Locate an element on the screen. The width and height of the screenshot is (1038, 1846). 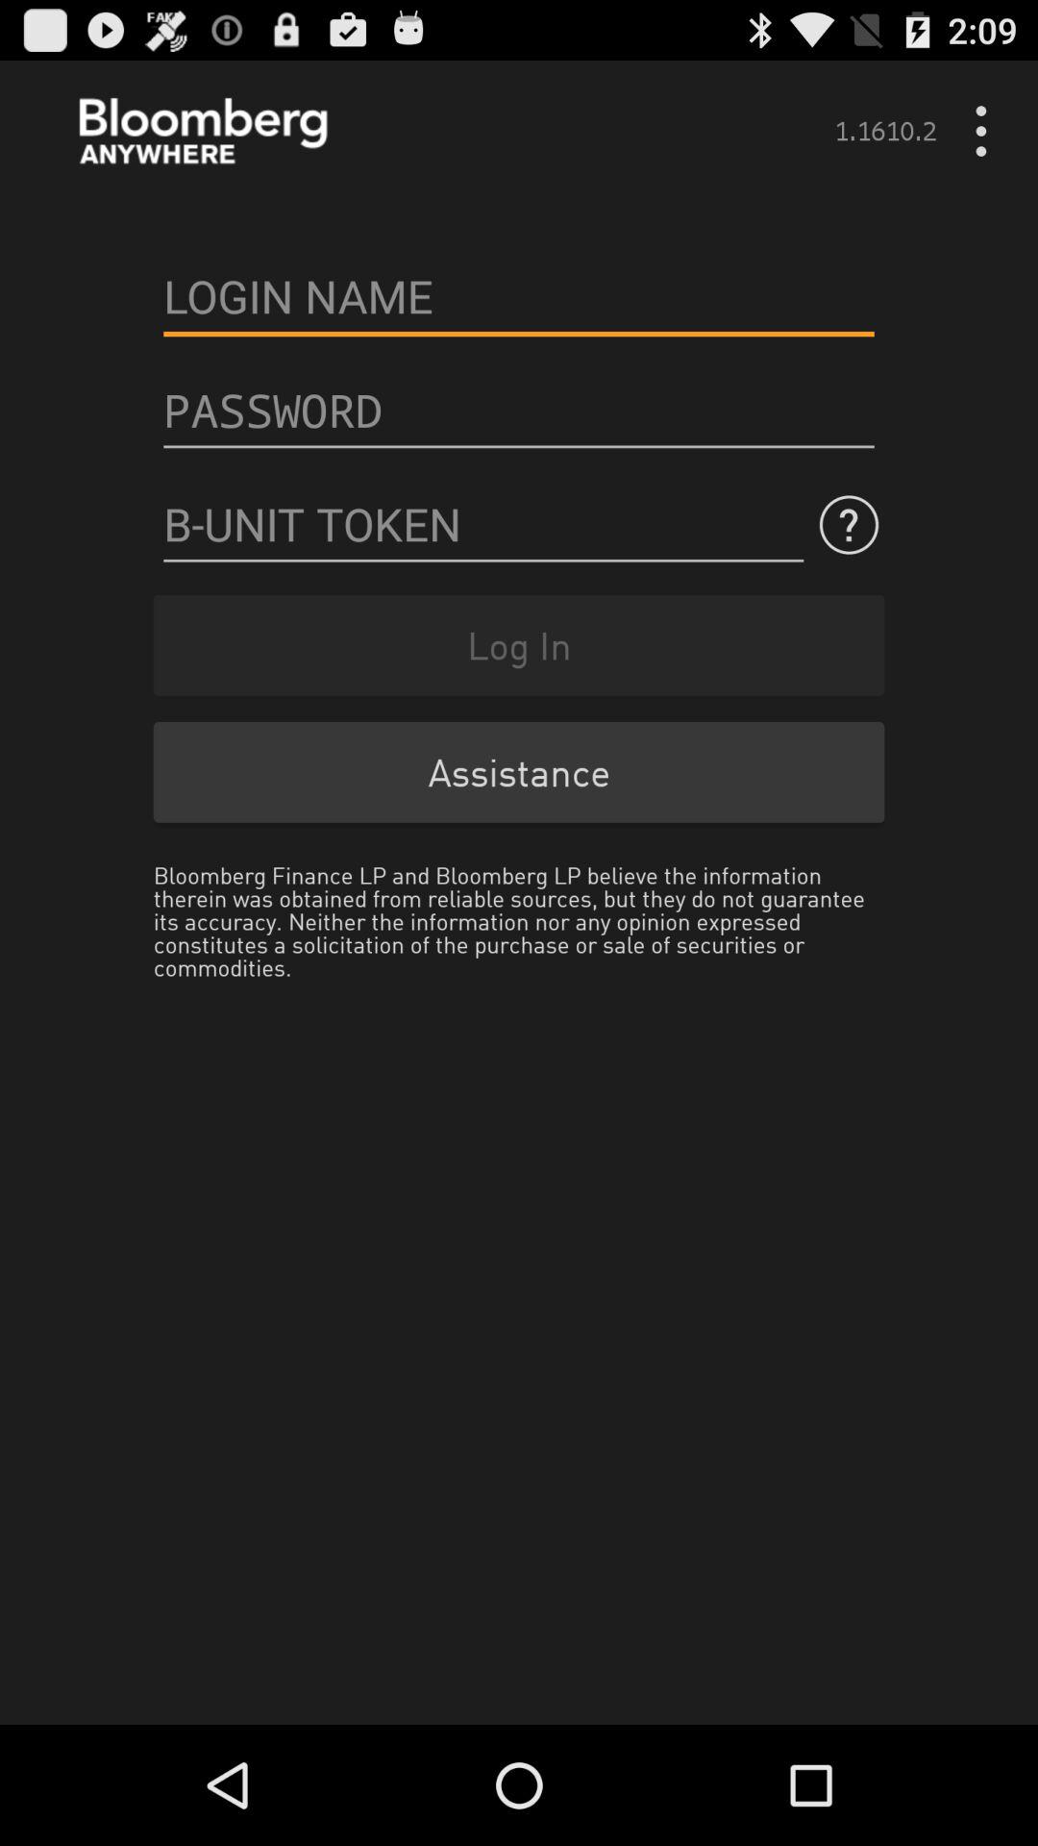
enter password is located at coordinates (519, 411).